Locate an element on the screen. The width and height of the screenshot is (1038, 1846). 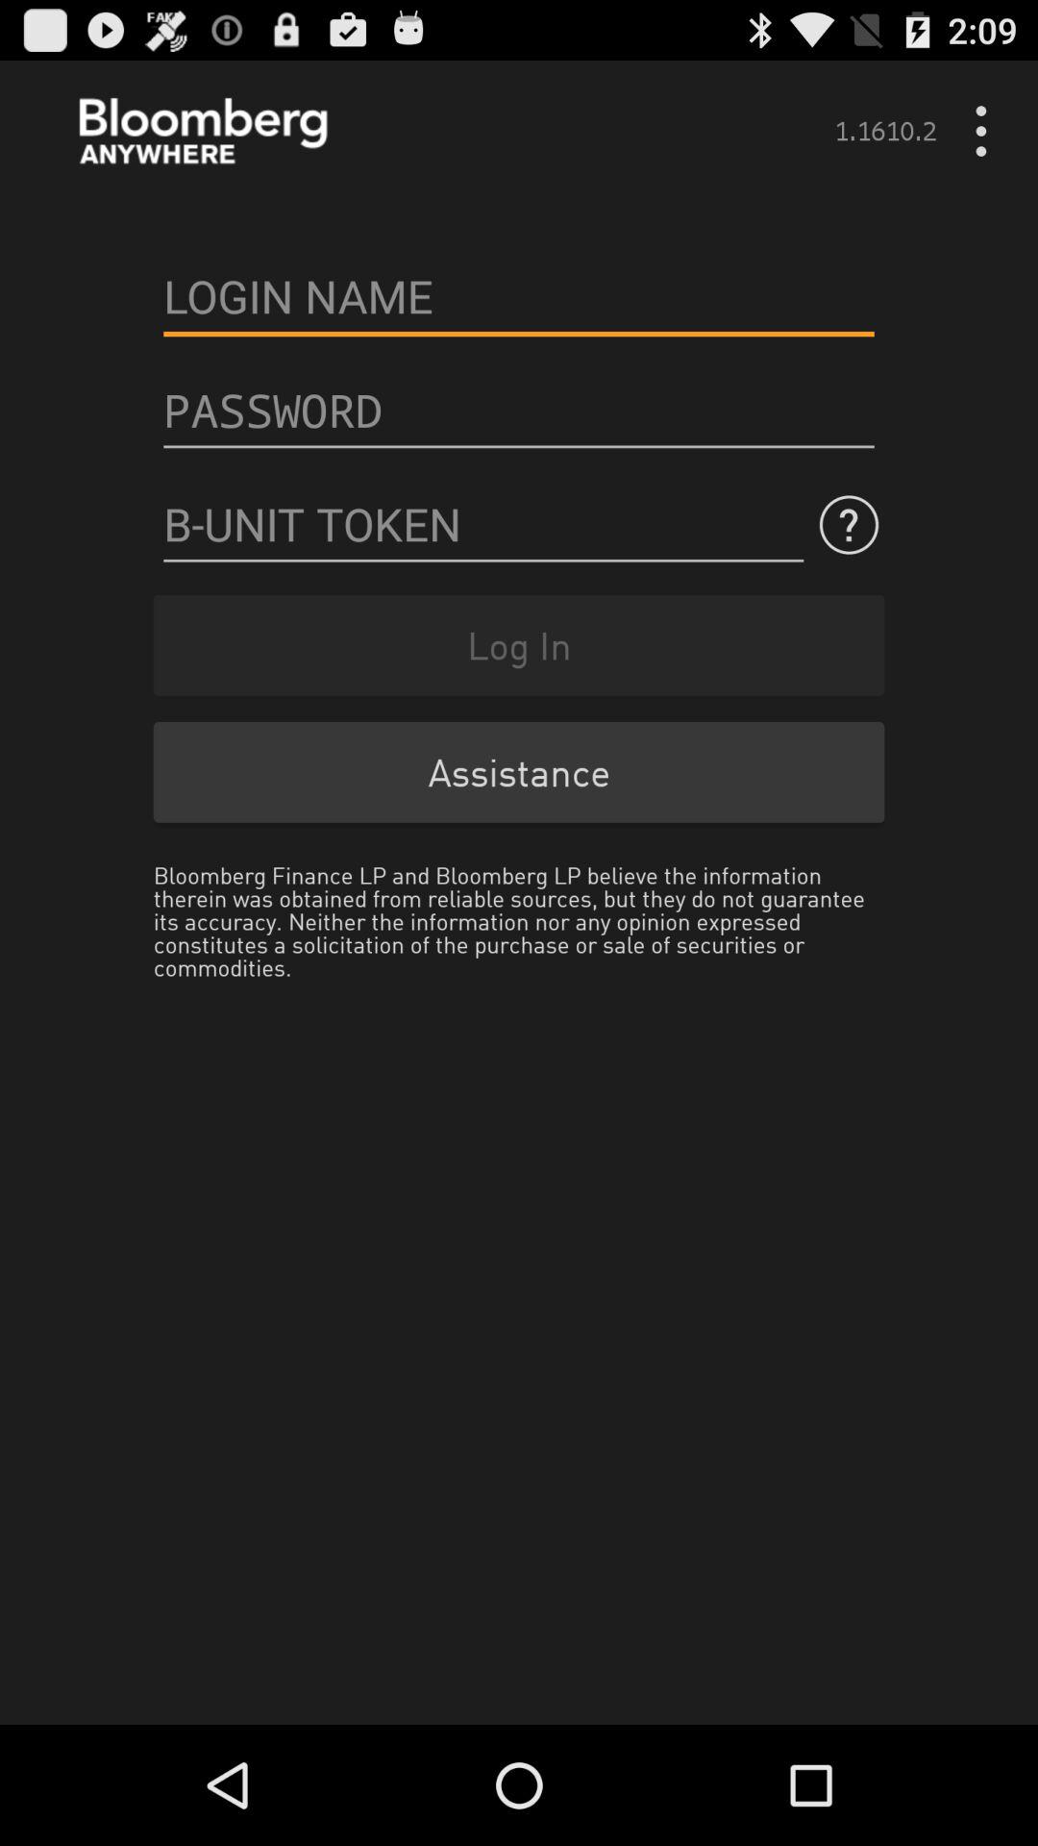
enter password is located at coordinates (519, 411).